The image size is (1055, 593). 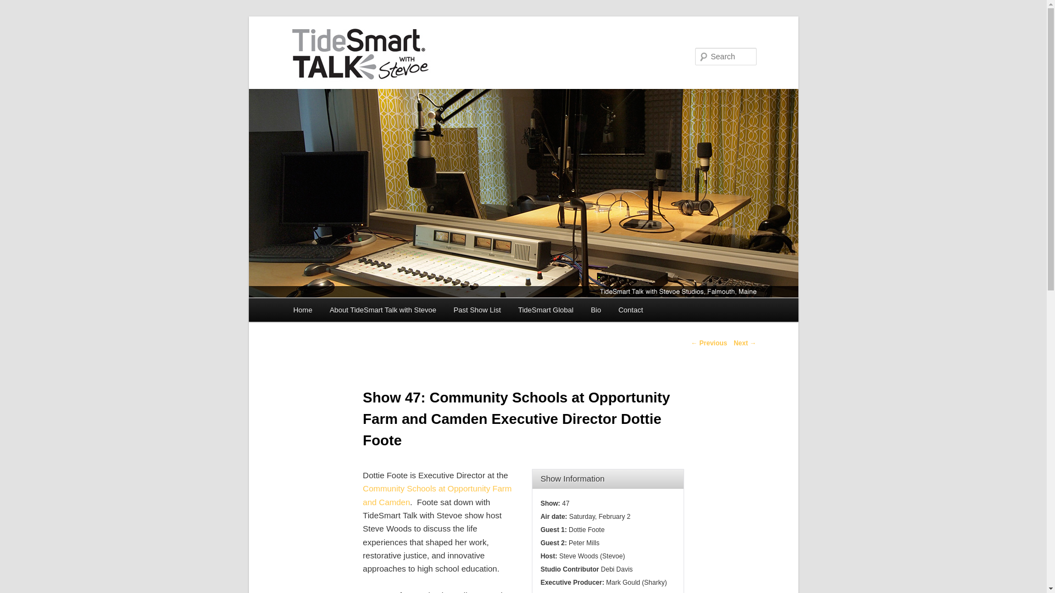 I want to click on Contact, so click(x=631, y=310).